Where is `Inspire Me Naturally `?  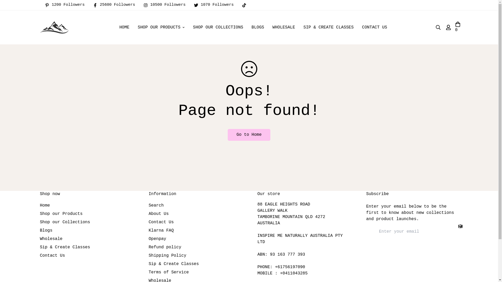
Inspire Me Naturally  is located at coordinates (54, 27).